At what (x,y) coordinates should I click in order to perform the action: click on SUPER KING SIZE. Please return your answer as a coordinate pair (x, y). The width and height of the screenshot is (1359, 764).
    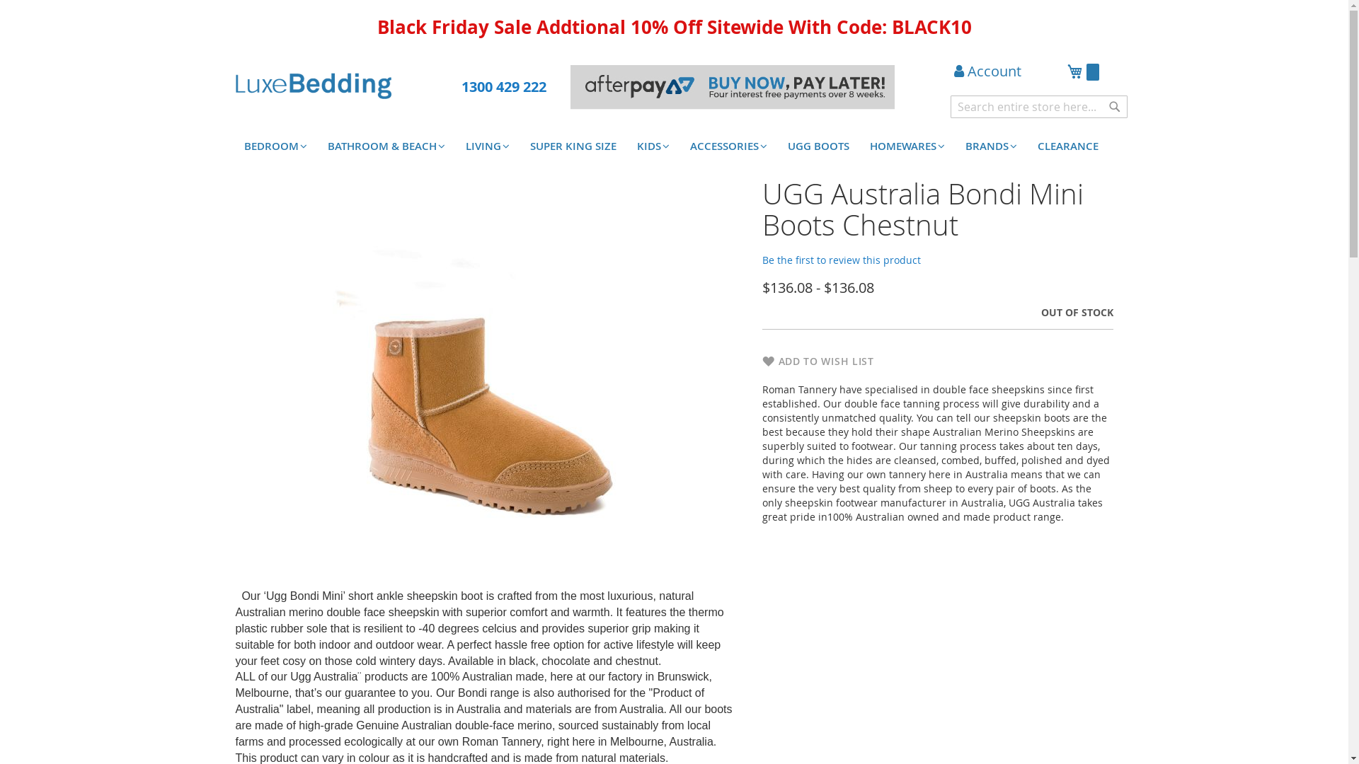
    Looking at the image, I should click on (573, 146).